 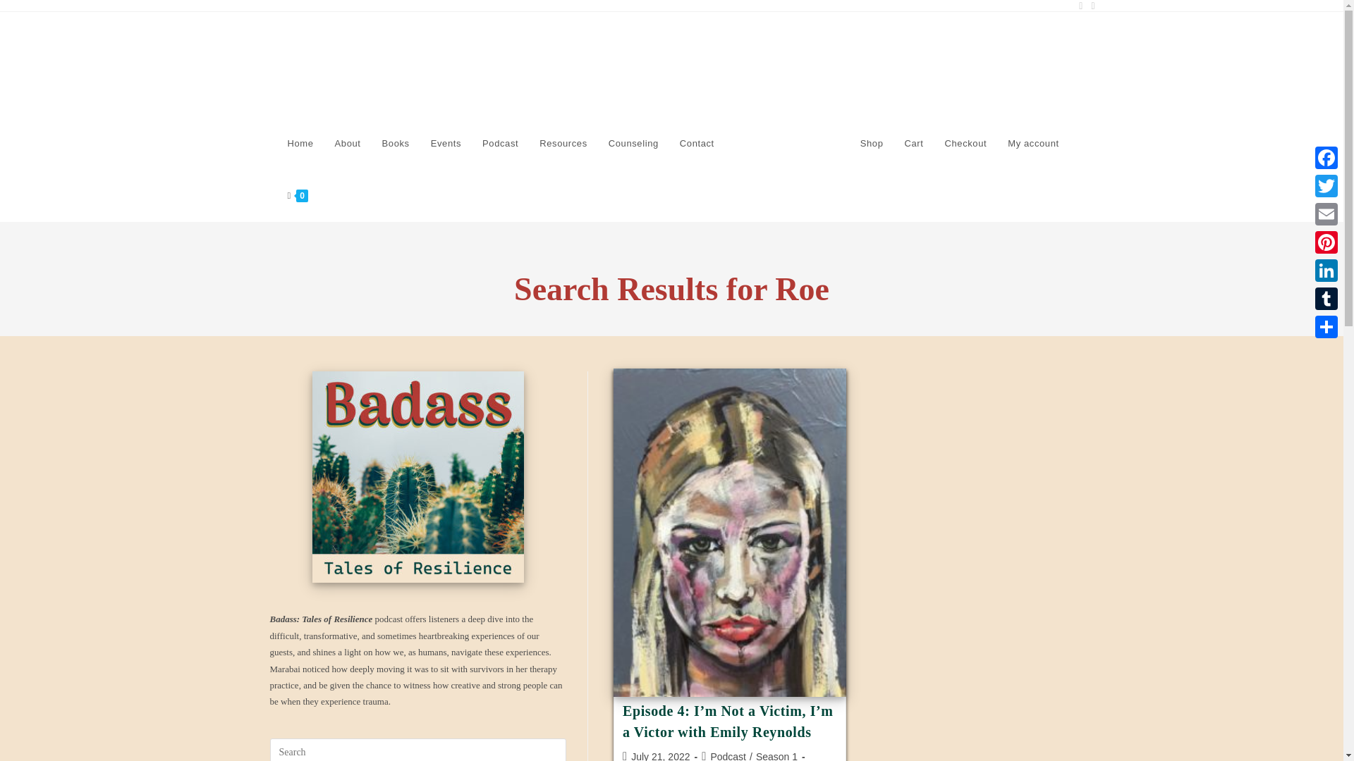 I want to click on My account, so click(x=1032, y=144).